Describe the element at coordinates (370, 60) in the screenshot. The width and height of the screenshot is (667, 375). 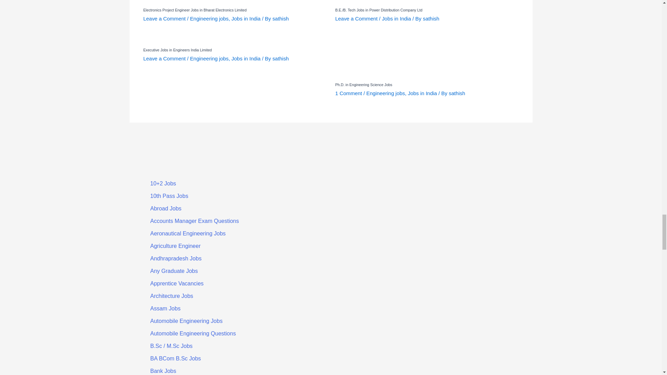
I see `Ph.D. in Engineering Science Jobs 2` at that location.